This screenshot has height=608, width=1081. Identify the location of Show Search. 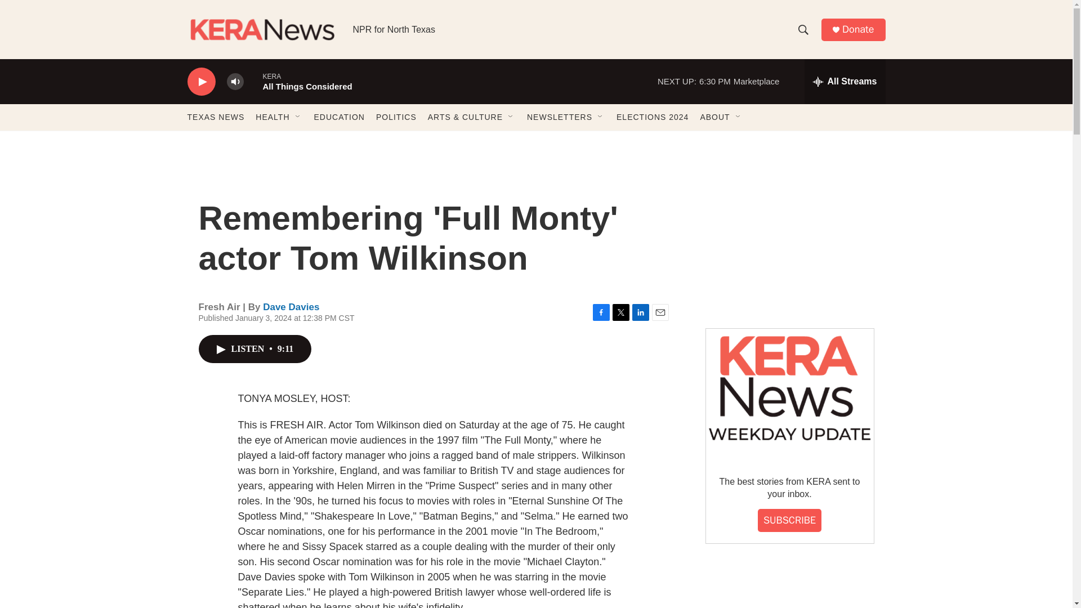
(803, 29).